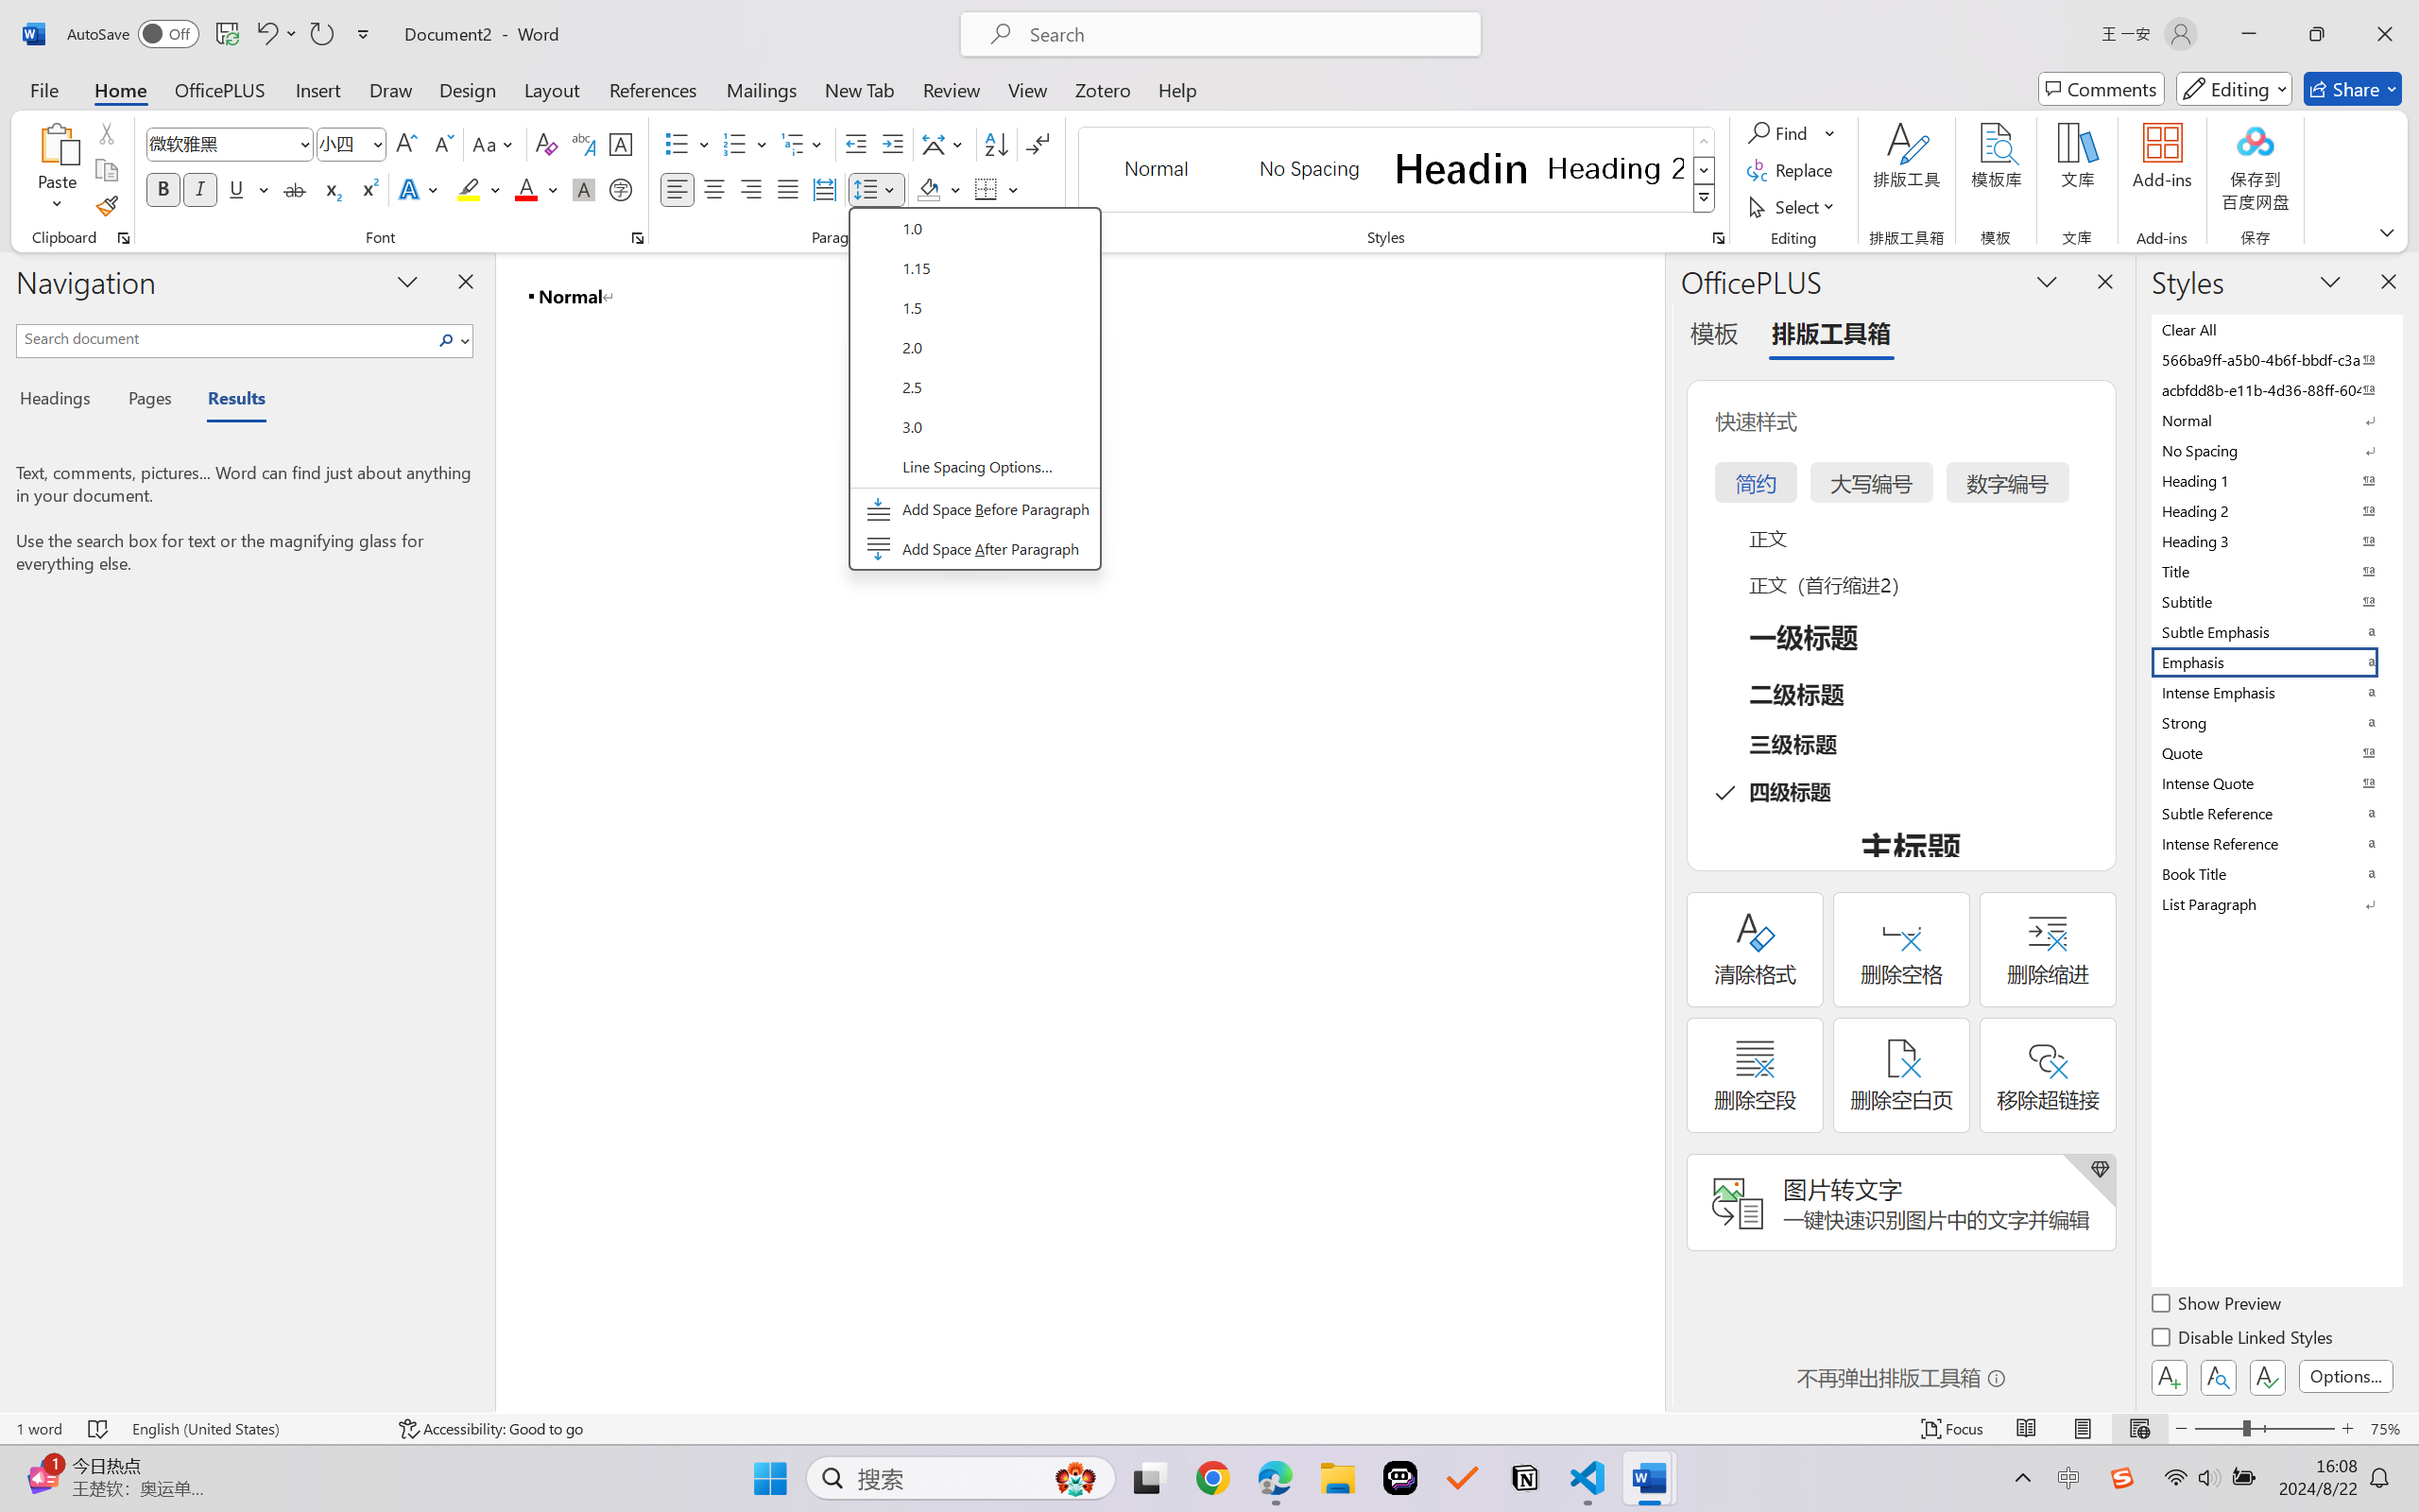 The image size is (2419, 1512). What do you see at coordinates (677, 144) in the screenshot?
I see `Bullets` at bounding box center [677, 144].